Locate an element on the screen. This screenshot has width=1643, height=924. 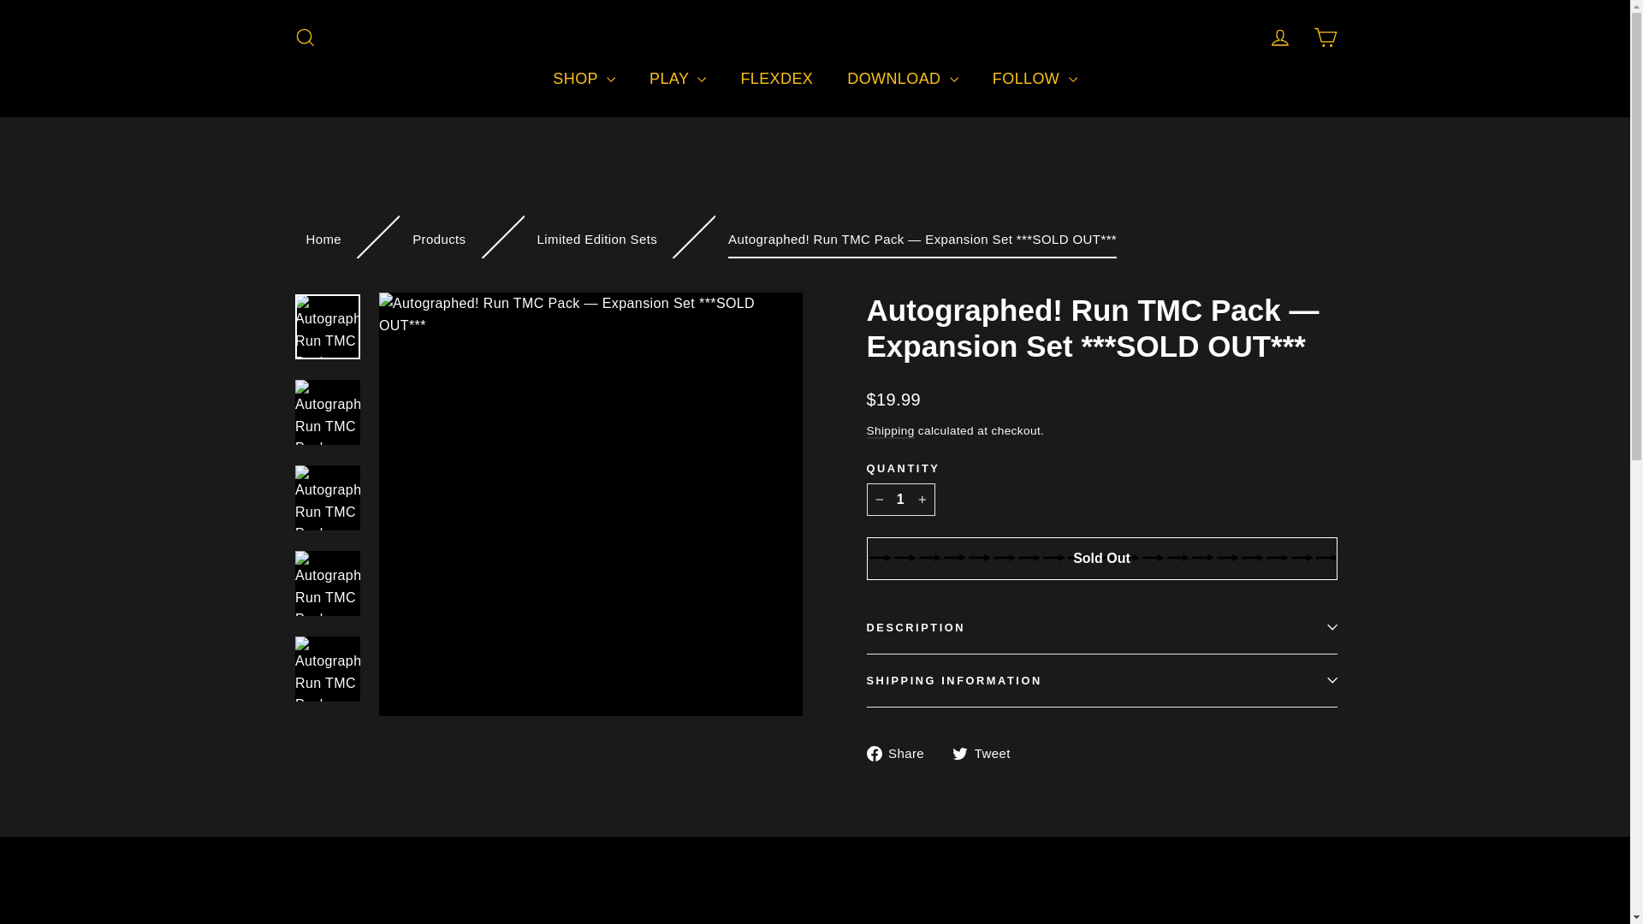
Share on Facebook is located at coordinates (900, 753).